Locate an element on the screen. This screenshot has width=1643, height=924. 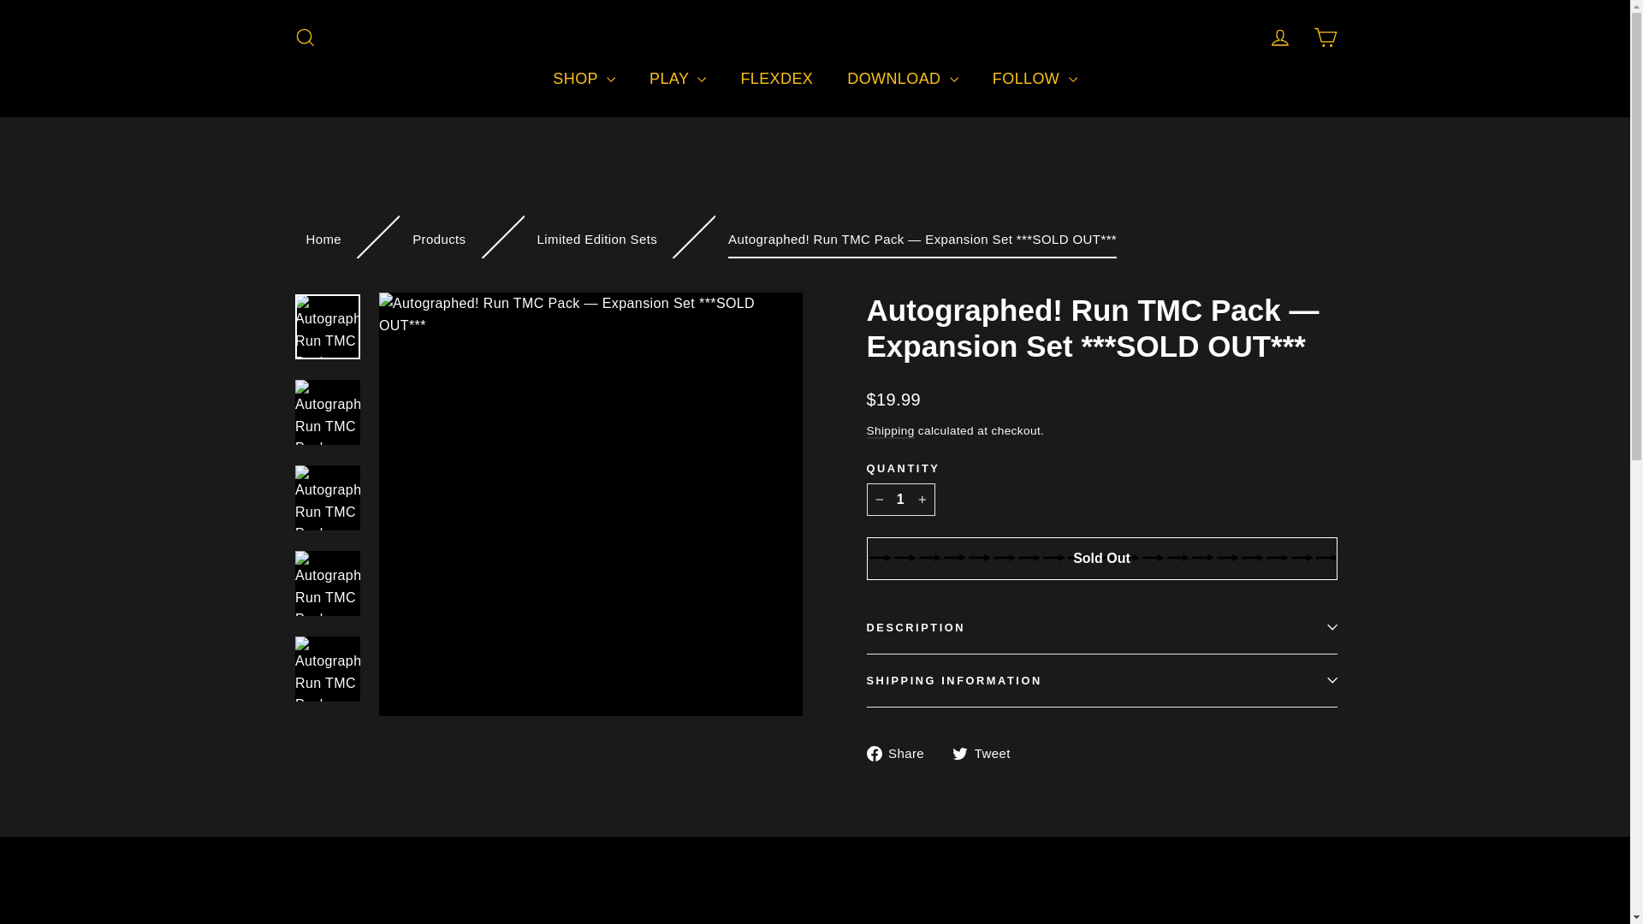
Share on Facebook is located at coordinates (900, 753).